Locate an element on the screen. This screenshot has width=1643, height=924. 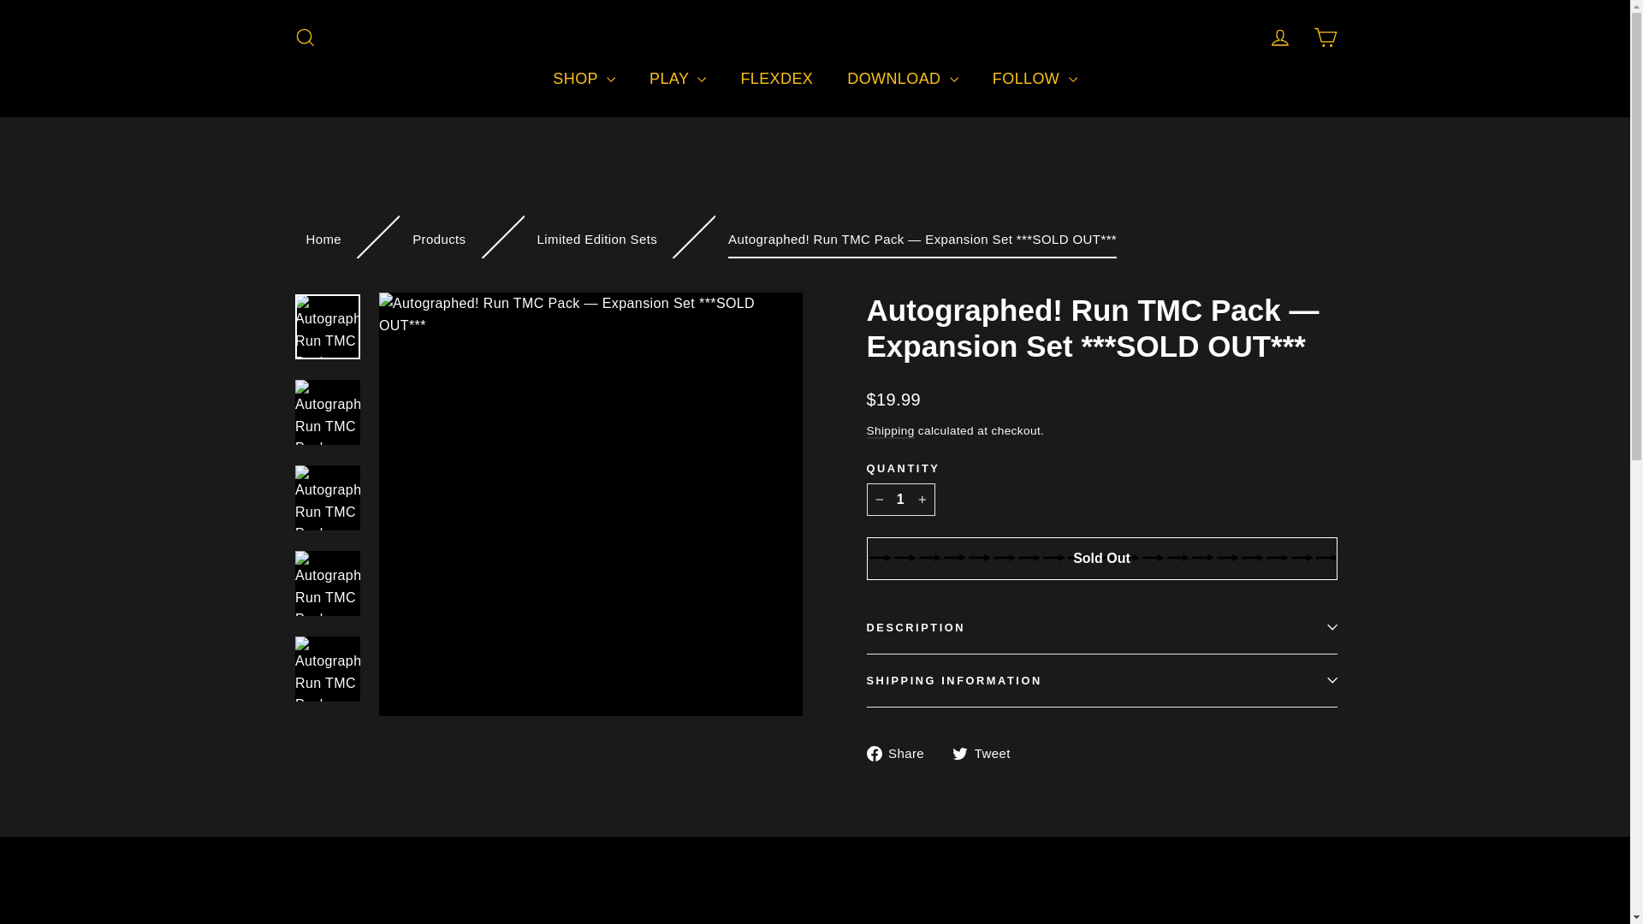
Share on Facebook is located at coordinates (900, 753).